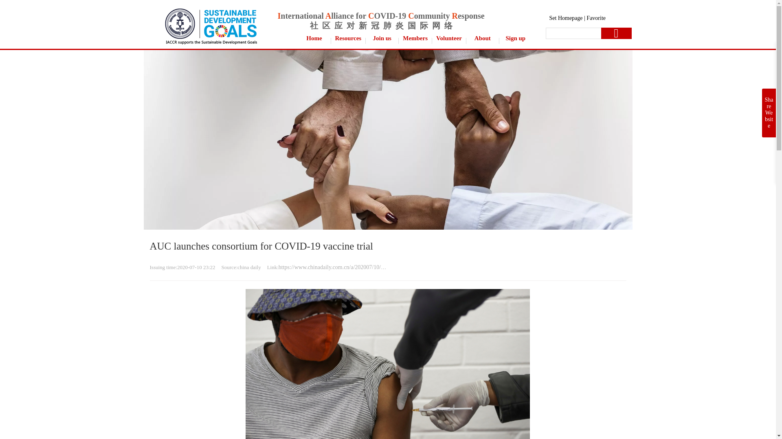  What do you see at coordinates (516, 38) in the screenshot?
I see `Sign up` at bounding box center [516, 38].